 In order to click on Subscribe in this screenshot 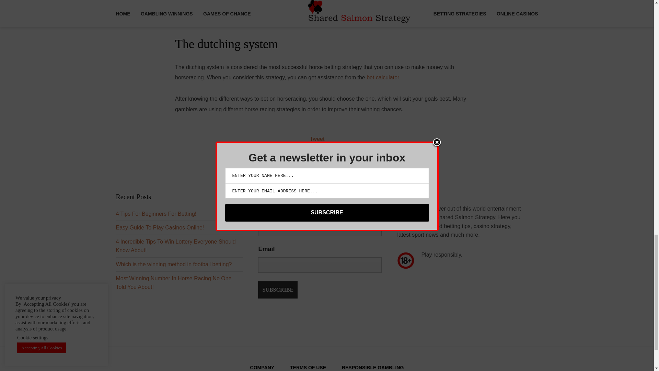, I will do `click(278, 290)`.